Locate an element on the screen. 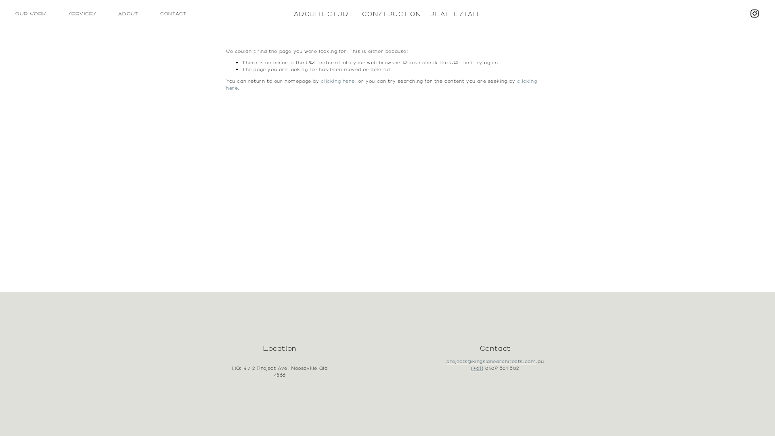 Image resolution: width=775 pixels, height=436 pixels. clicking here is located at coordinates (381, 84).